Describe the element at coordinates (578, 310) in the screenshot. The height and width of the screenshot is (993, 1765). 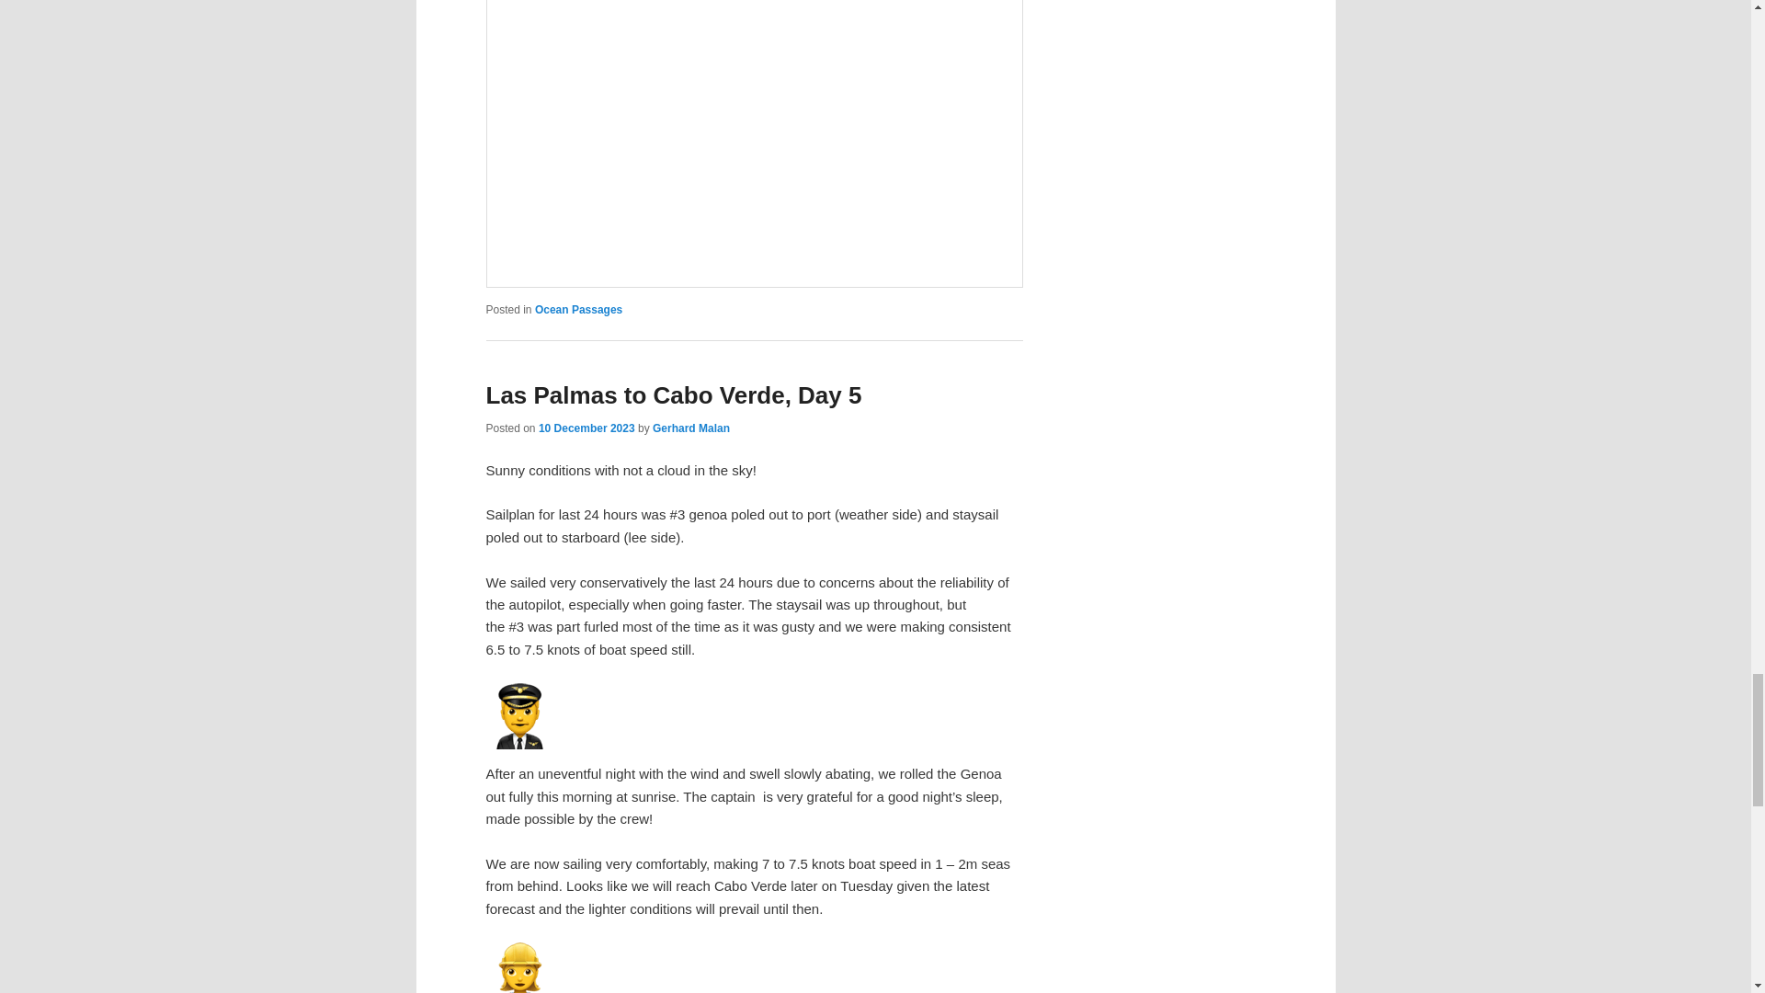
I see `Ocean Passages` at that location.